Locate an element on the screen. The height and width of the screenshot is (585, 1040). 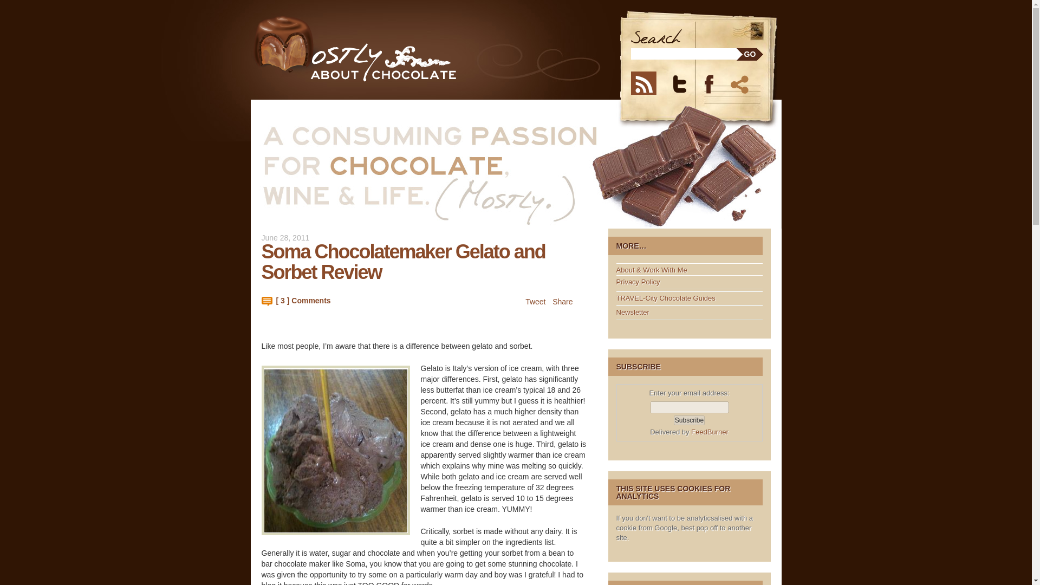
FeedBurner is located at coordinates (710, 431).